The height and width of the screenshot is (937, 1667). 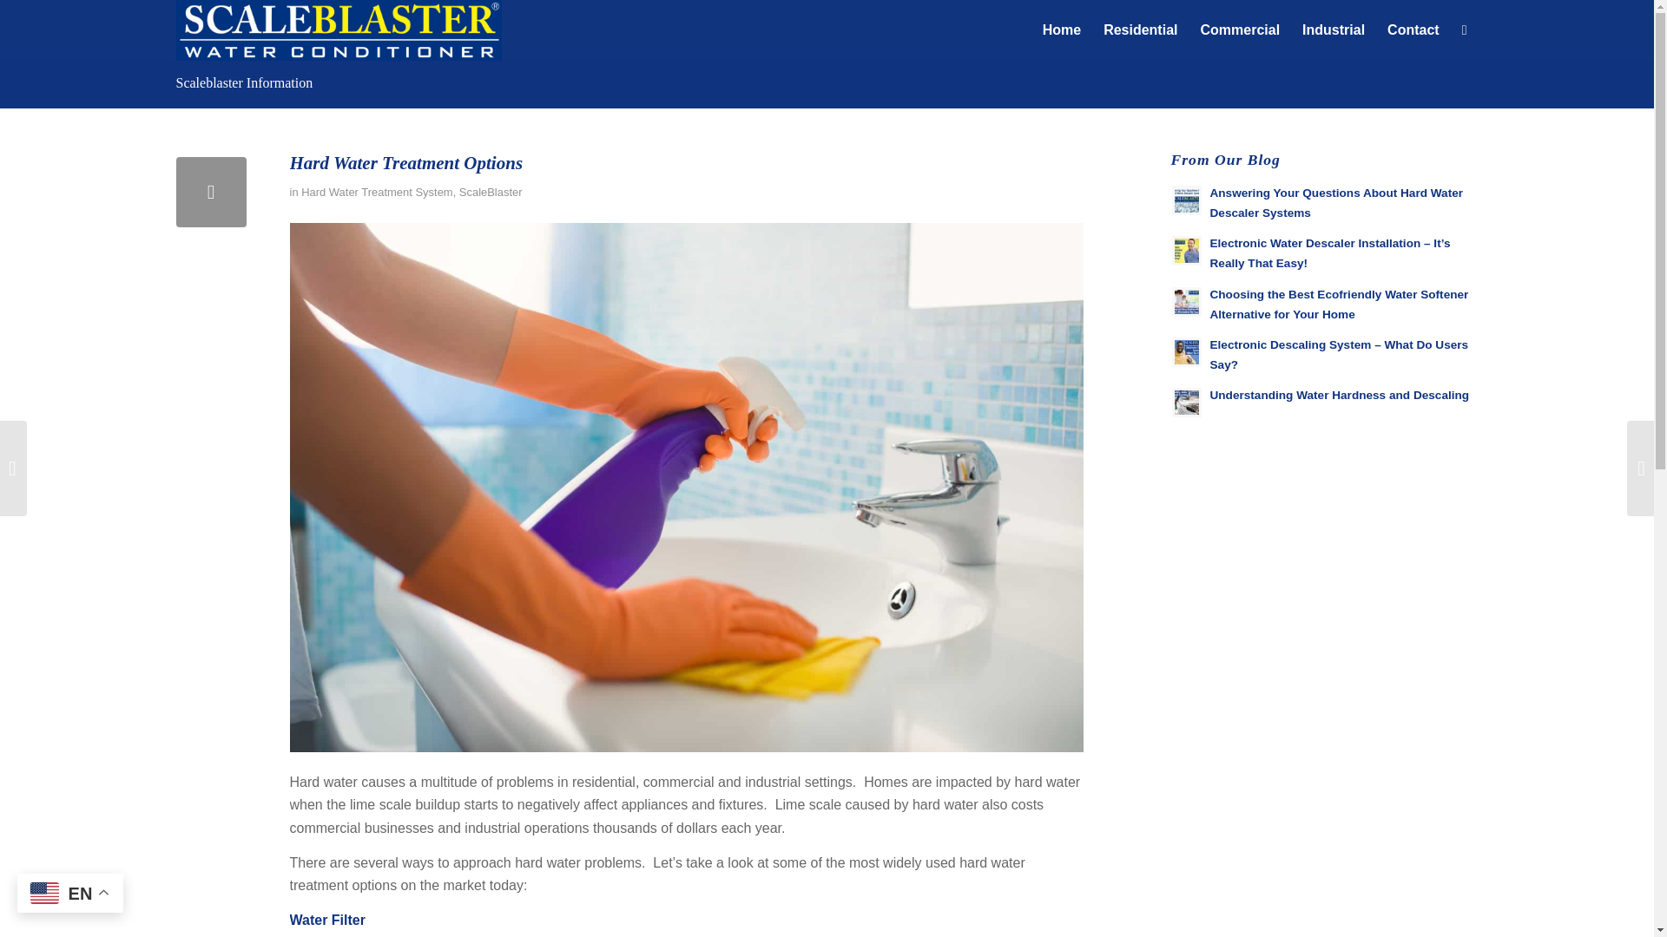 I want to click on Scaleblaster Information, so click(x=243, y=82).